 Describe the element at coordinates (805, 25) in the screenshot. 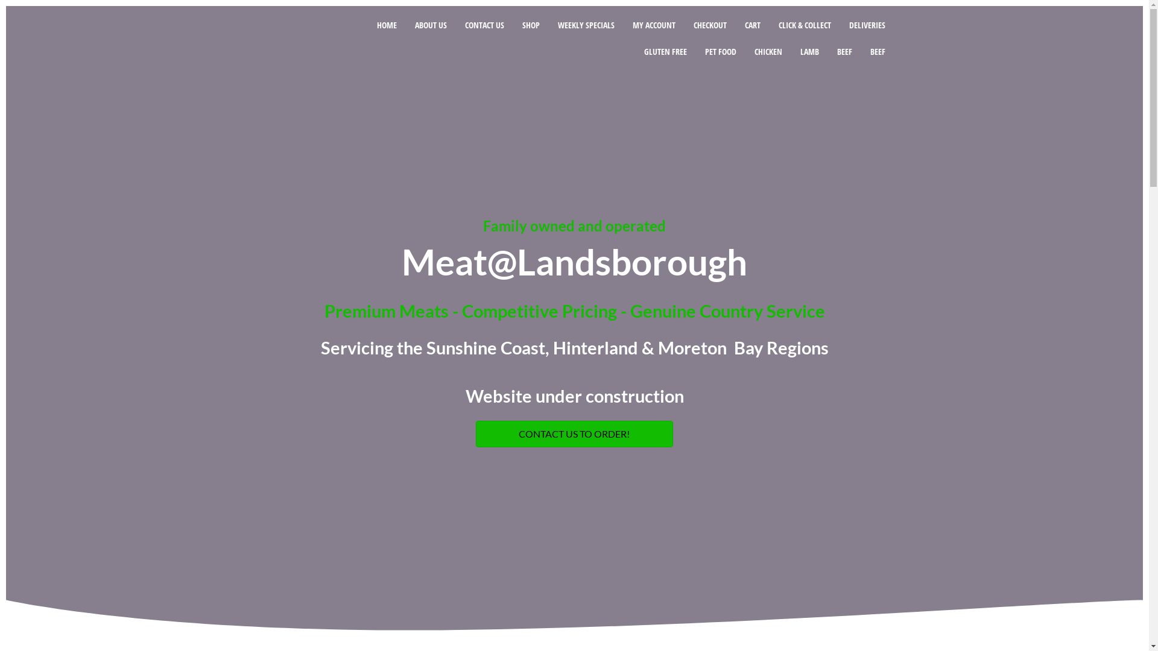

I see `CLICK & COLLECT` at that location.